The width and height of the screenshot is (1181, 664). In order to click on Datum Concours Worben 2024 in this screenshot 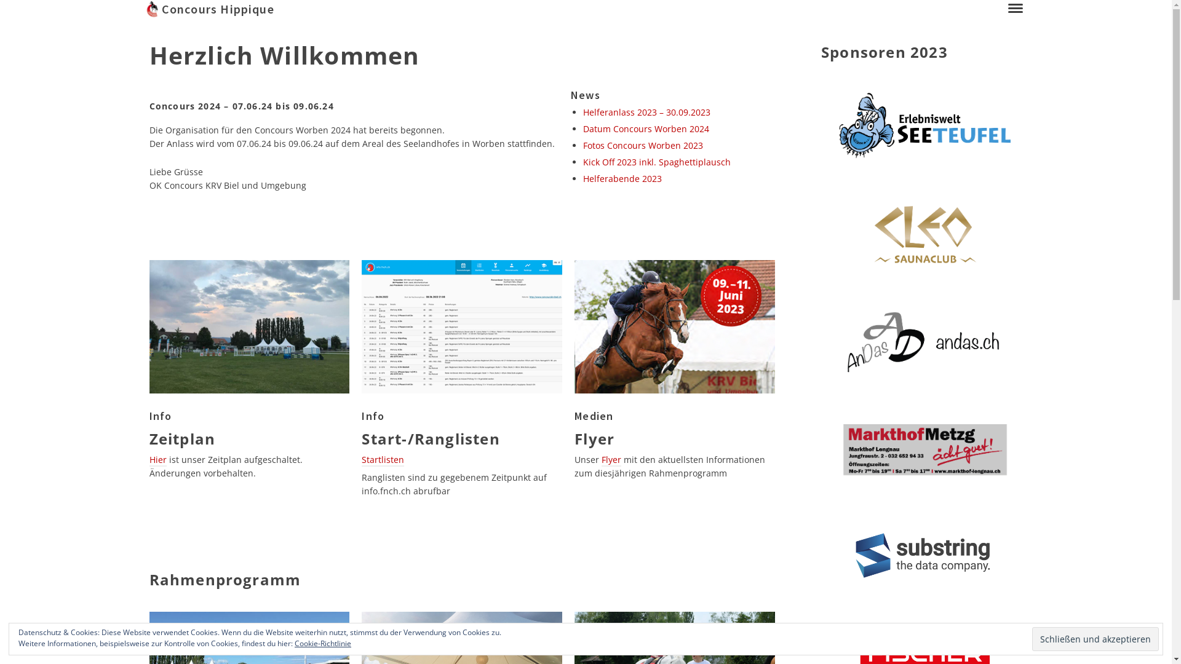, I will do `click(646, 129)`.